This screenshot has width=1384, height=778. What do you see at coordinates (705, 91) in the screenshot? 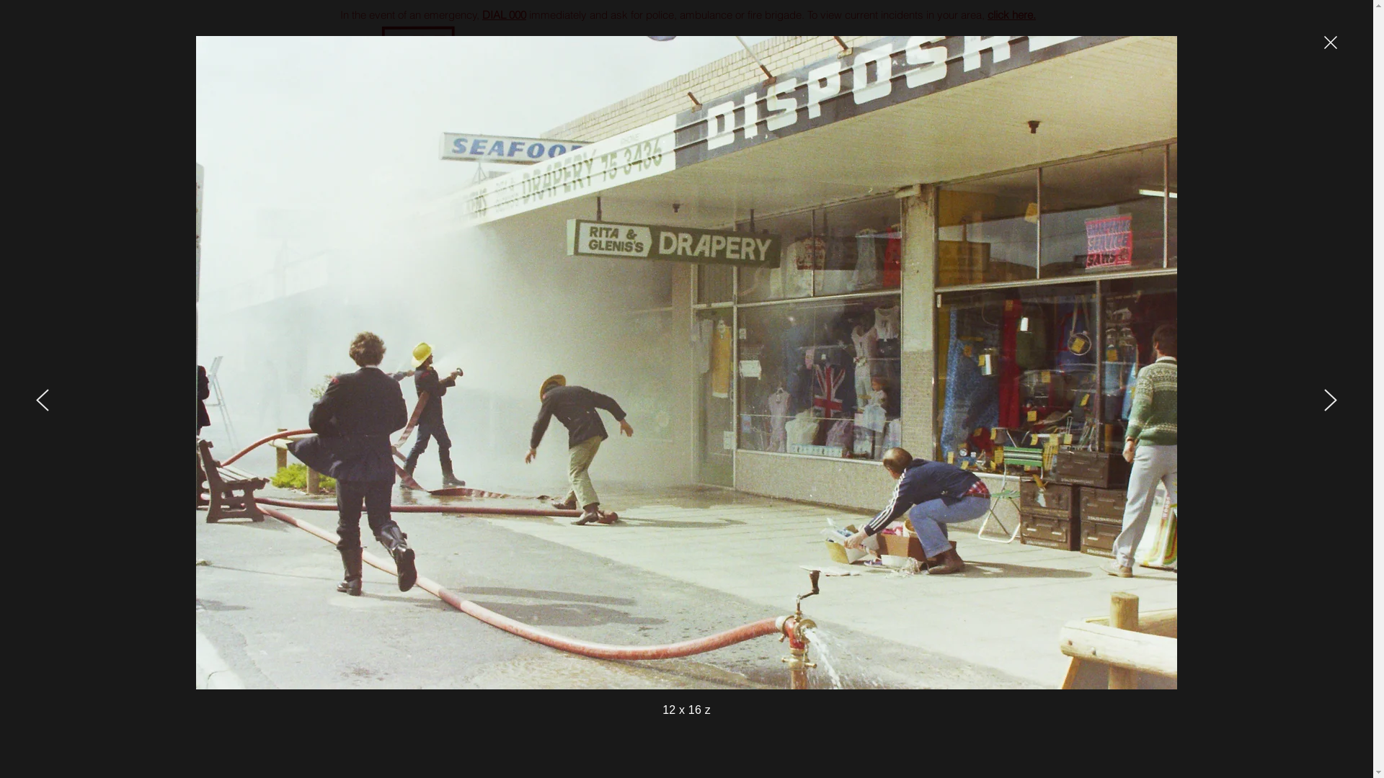
I see `1st January 1917"` at bounding box center [705, 91].